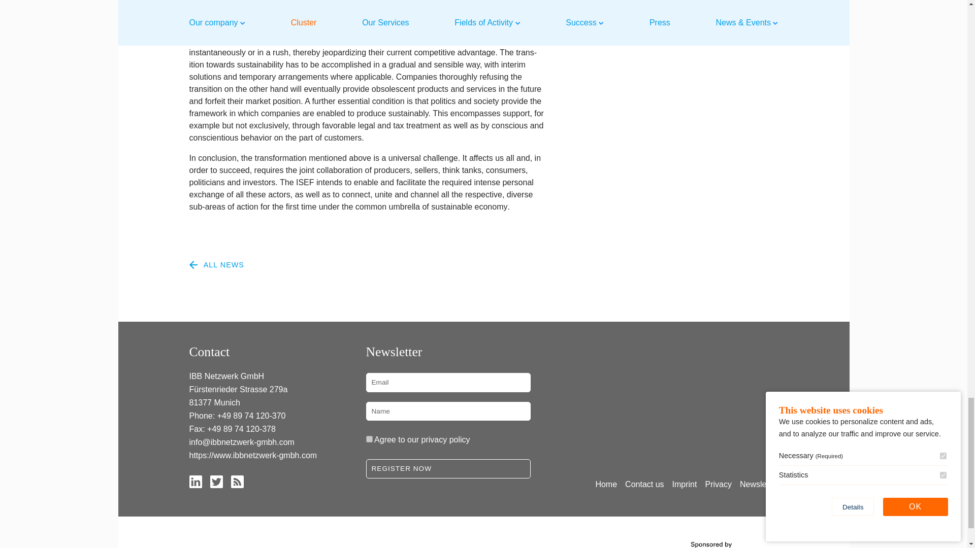 The image size is (975, 548). I want to click on LinkedIn, so click(195, 481).